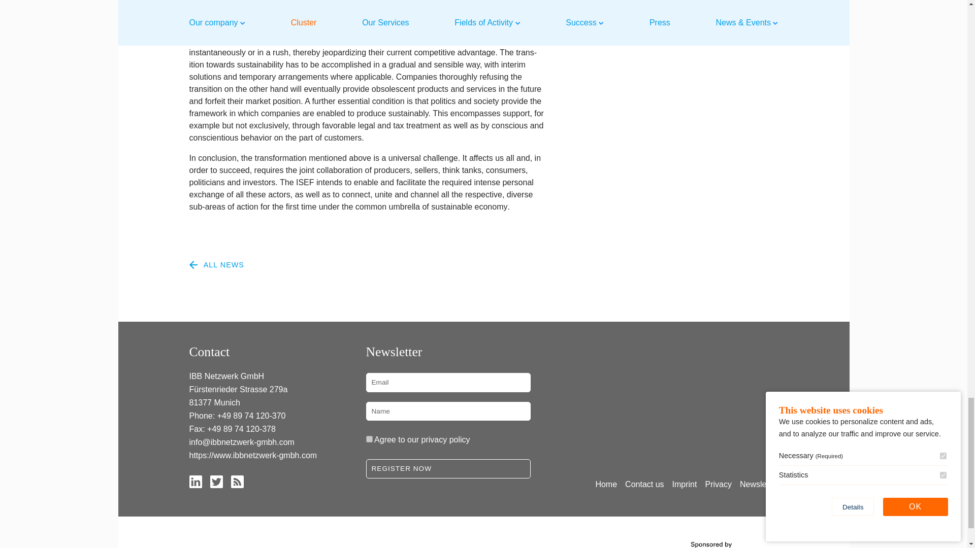 The image size is (975, 548). I want to click on LinkedIn, so click(195, 481).